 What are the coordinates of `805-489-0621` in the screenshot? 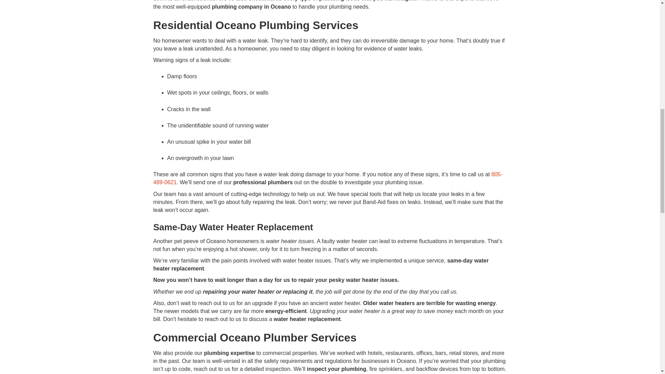 It's located at (327, 178).